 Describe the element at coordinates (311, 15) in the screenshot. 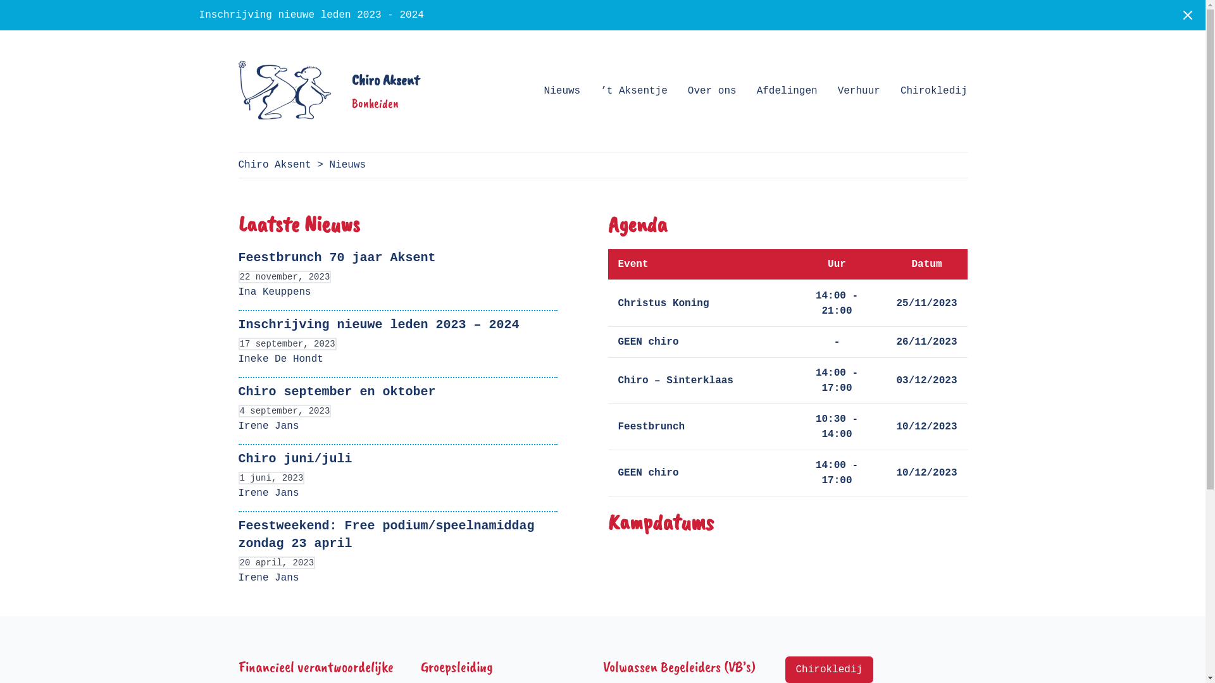

I see `Inschrijving nieuwe leden 2023 - 2024` at that location.